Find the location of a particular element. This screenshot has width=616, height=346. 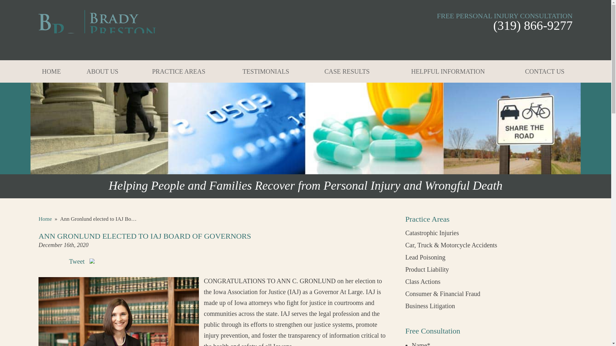

CONTACT US is located at coordinates (545, 71).